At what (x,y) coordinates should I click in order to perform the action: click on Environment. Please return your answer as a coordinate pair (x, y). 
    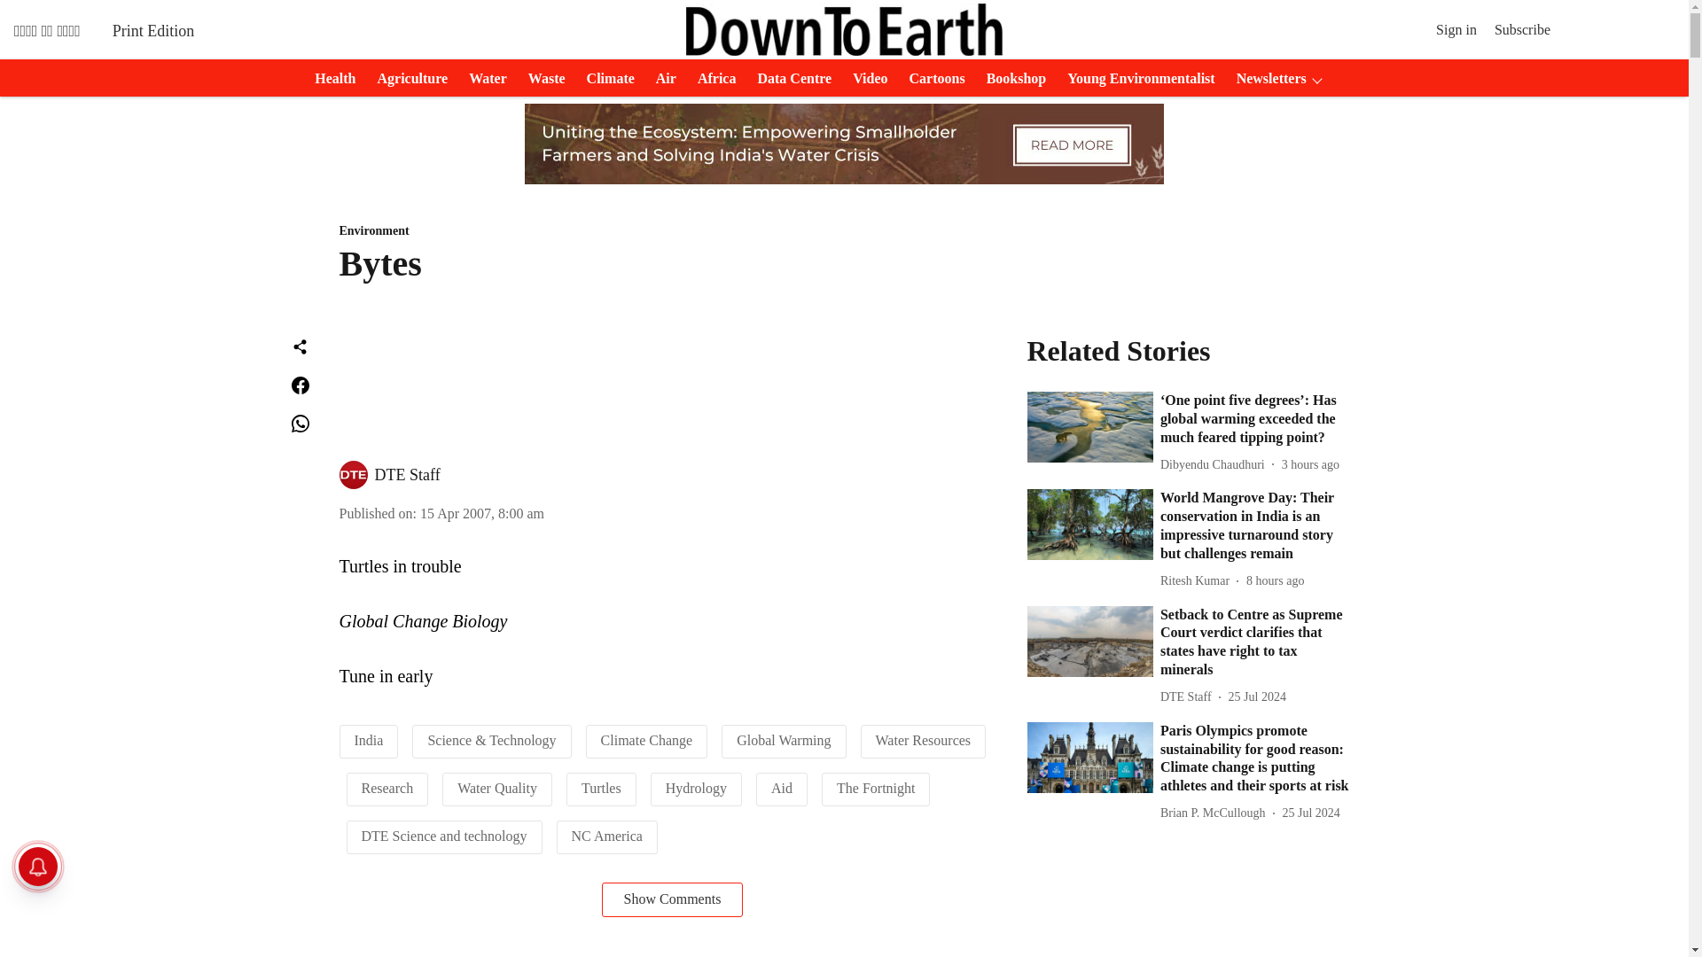
    Looking at the image, I should click on (672, 231).